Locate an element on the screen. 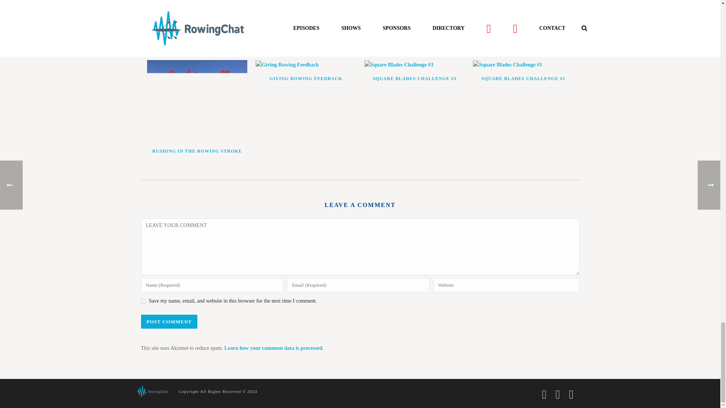 This screenshot has height=408, width=726. Get in touch with me via email is located at coordinates (186, 9).